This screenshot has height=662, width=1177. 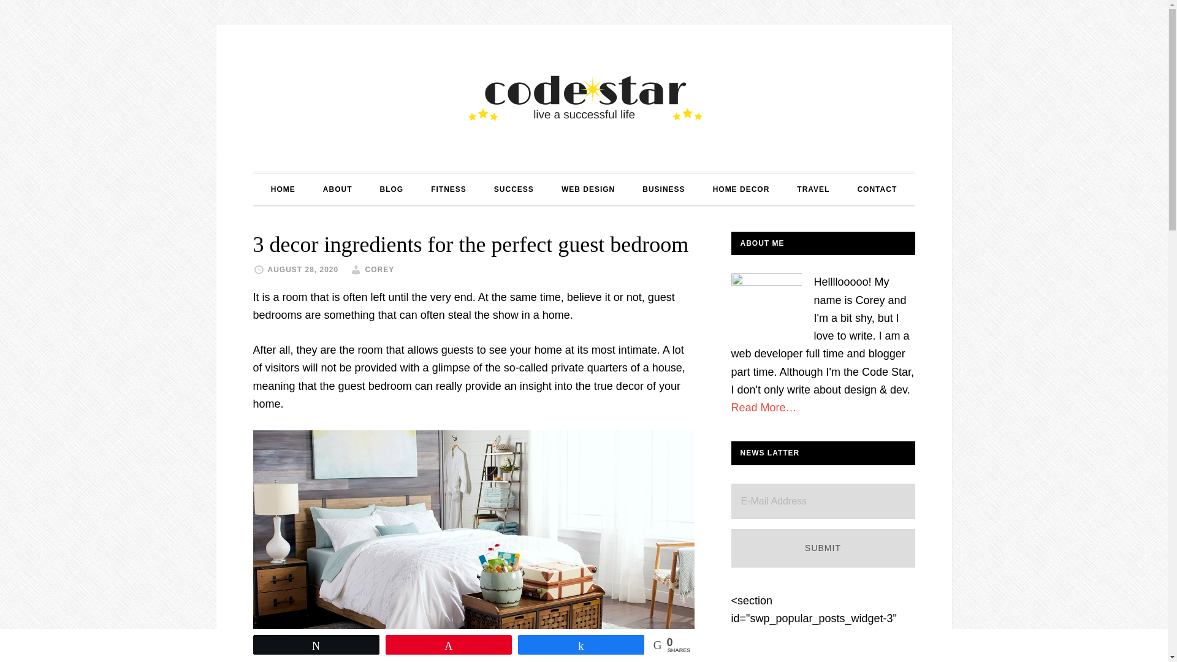 What do you see at coordinates (449, 189) in the screenshot?
I see `FITNESS` at bounding box center [449, 189].